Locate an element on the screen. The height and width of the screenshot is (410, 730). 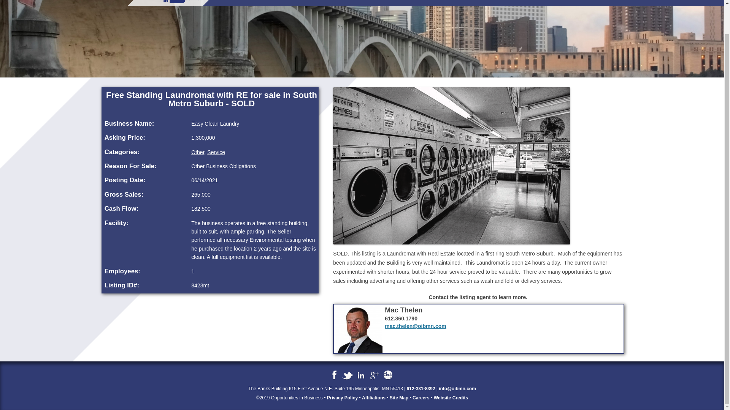
Buy a Business is located at coordinates (298, 10).